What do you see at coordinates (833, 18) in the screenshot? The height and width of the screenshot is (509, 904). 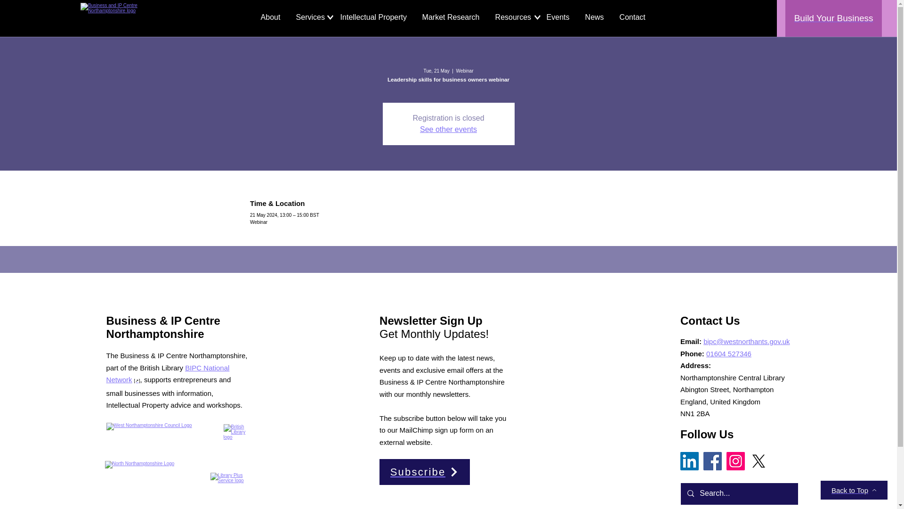 I see `Build Your Business` at bounding box center [833, 18].